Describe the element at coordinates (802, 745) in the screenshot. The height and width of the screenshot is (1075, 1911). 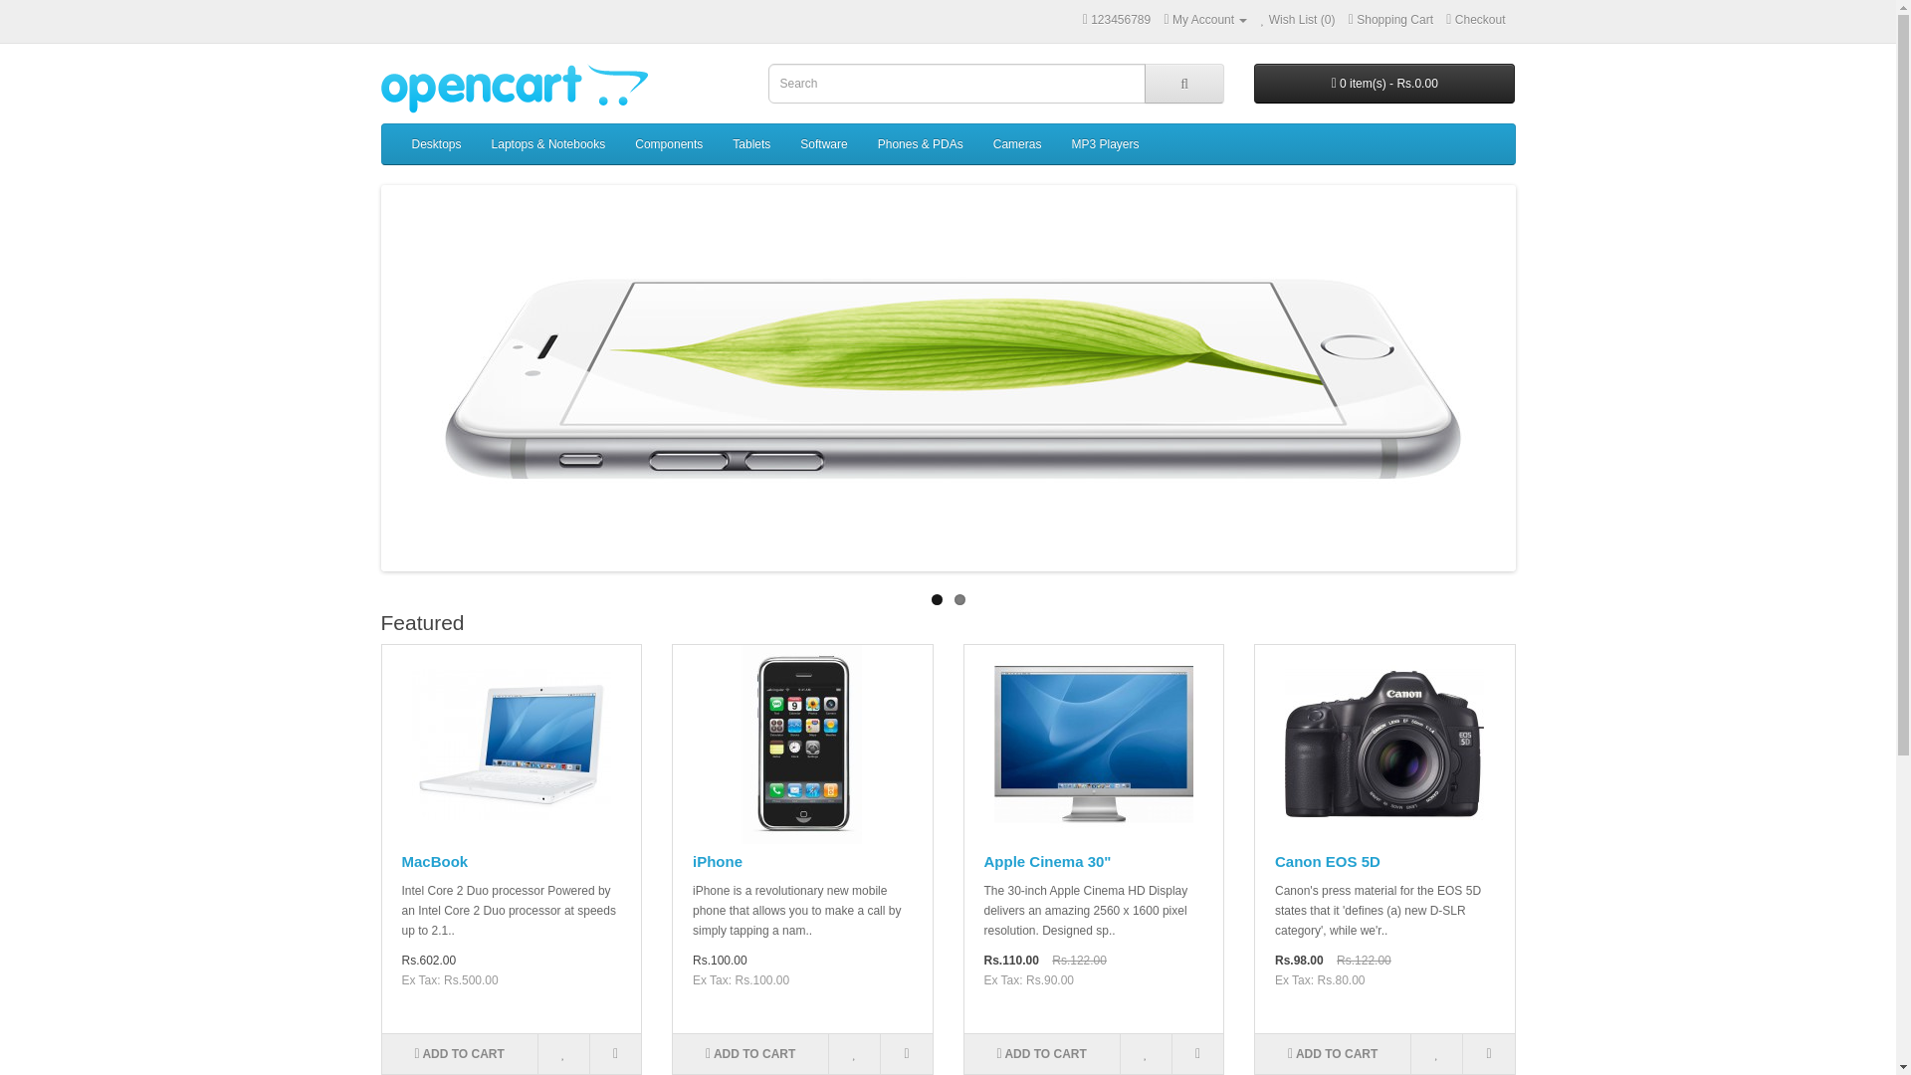
I see `iPhone` at that location.